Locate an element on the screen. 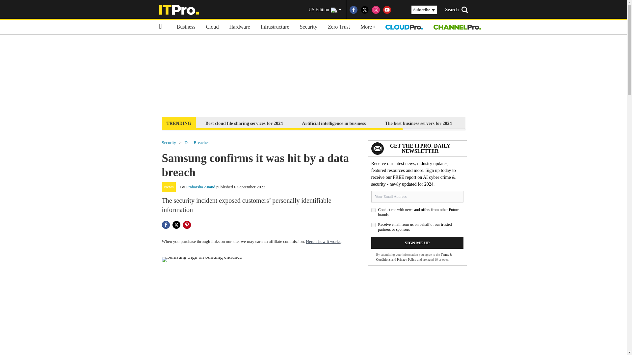 The width and height of the screenshot is (632, 355). Infrastructure is located at coordinates (275, 27).